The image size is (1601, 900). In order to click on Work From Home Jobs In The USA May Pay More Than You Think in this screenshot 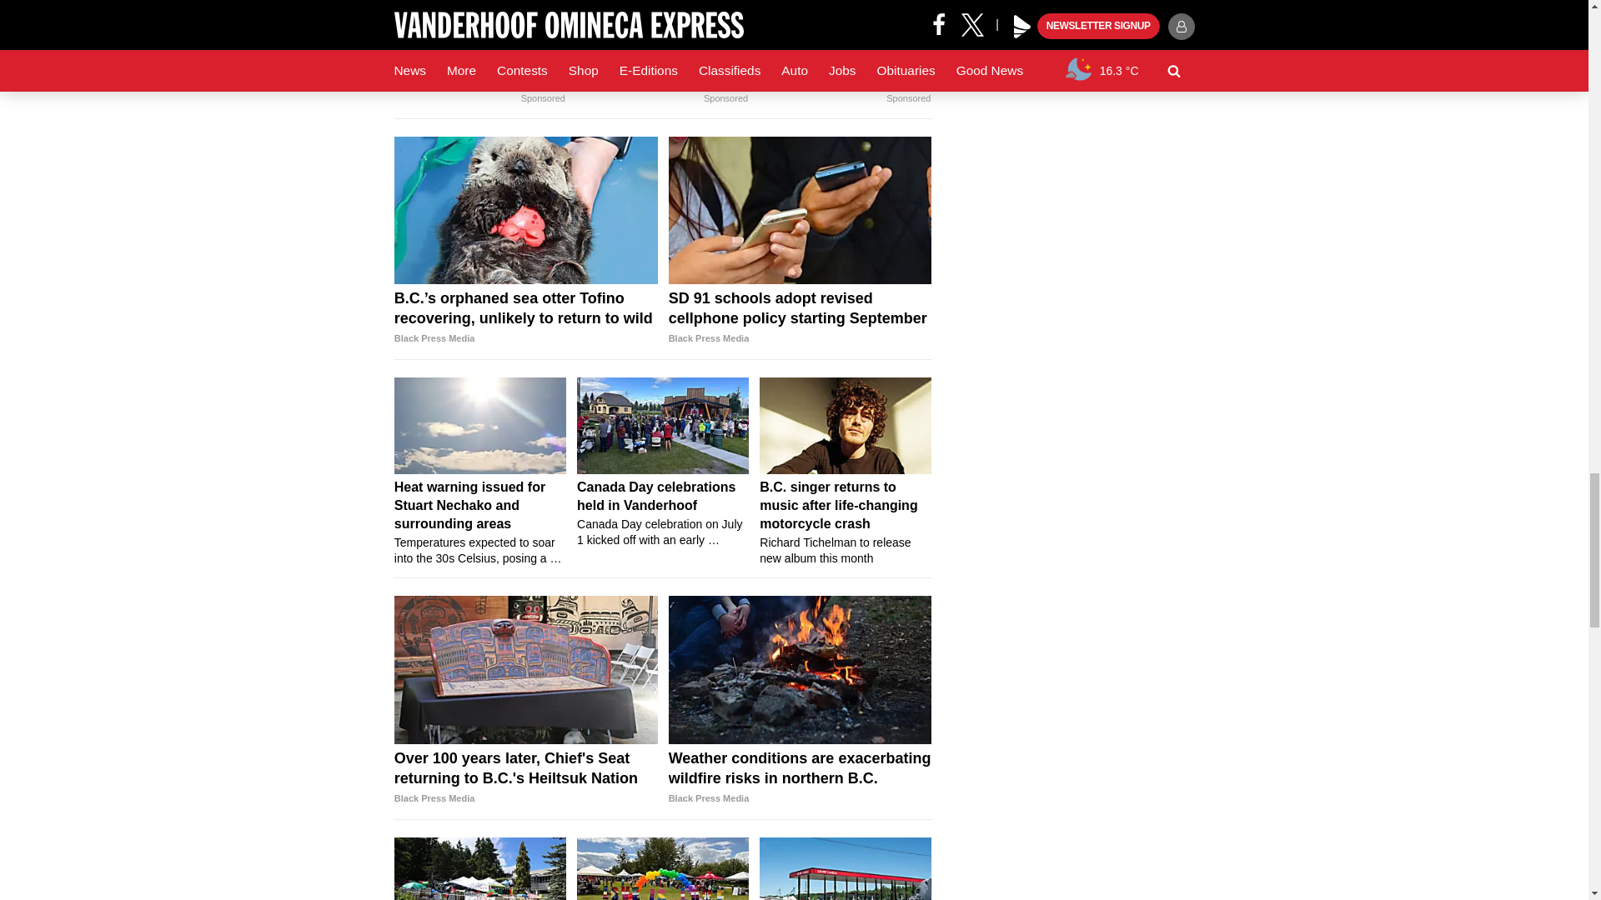, I will do `click(480, 15)`.